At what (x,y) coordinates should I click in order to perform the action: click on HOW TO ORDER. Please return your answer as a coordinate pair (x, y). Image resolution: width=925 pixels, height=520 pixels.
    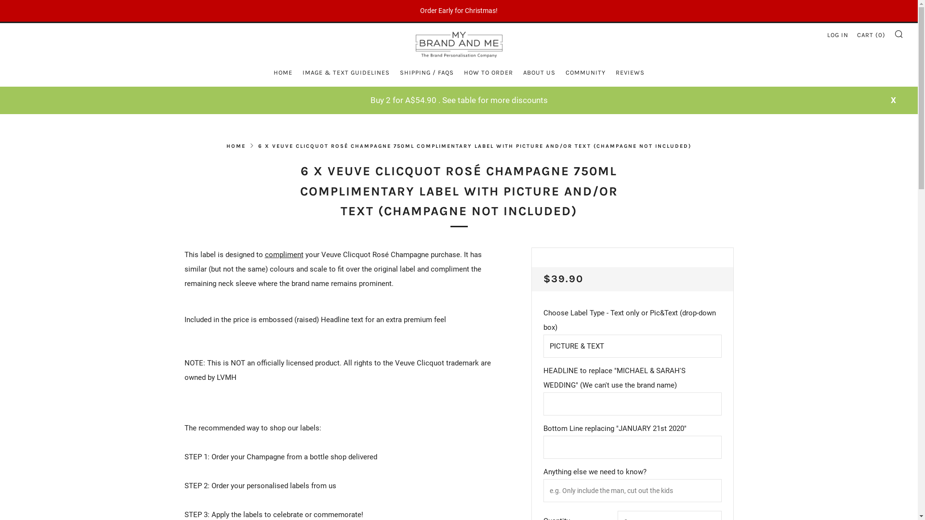
    Looking at the image, I should click on (488, 73).